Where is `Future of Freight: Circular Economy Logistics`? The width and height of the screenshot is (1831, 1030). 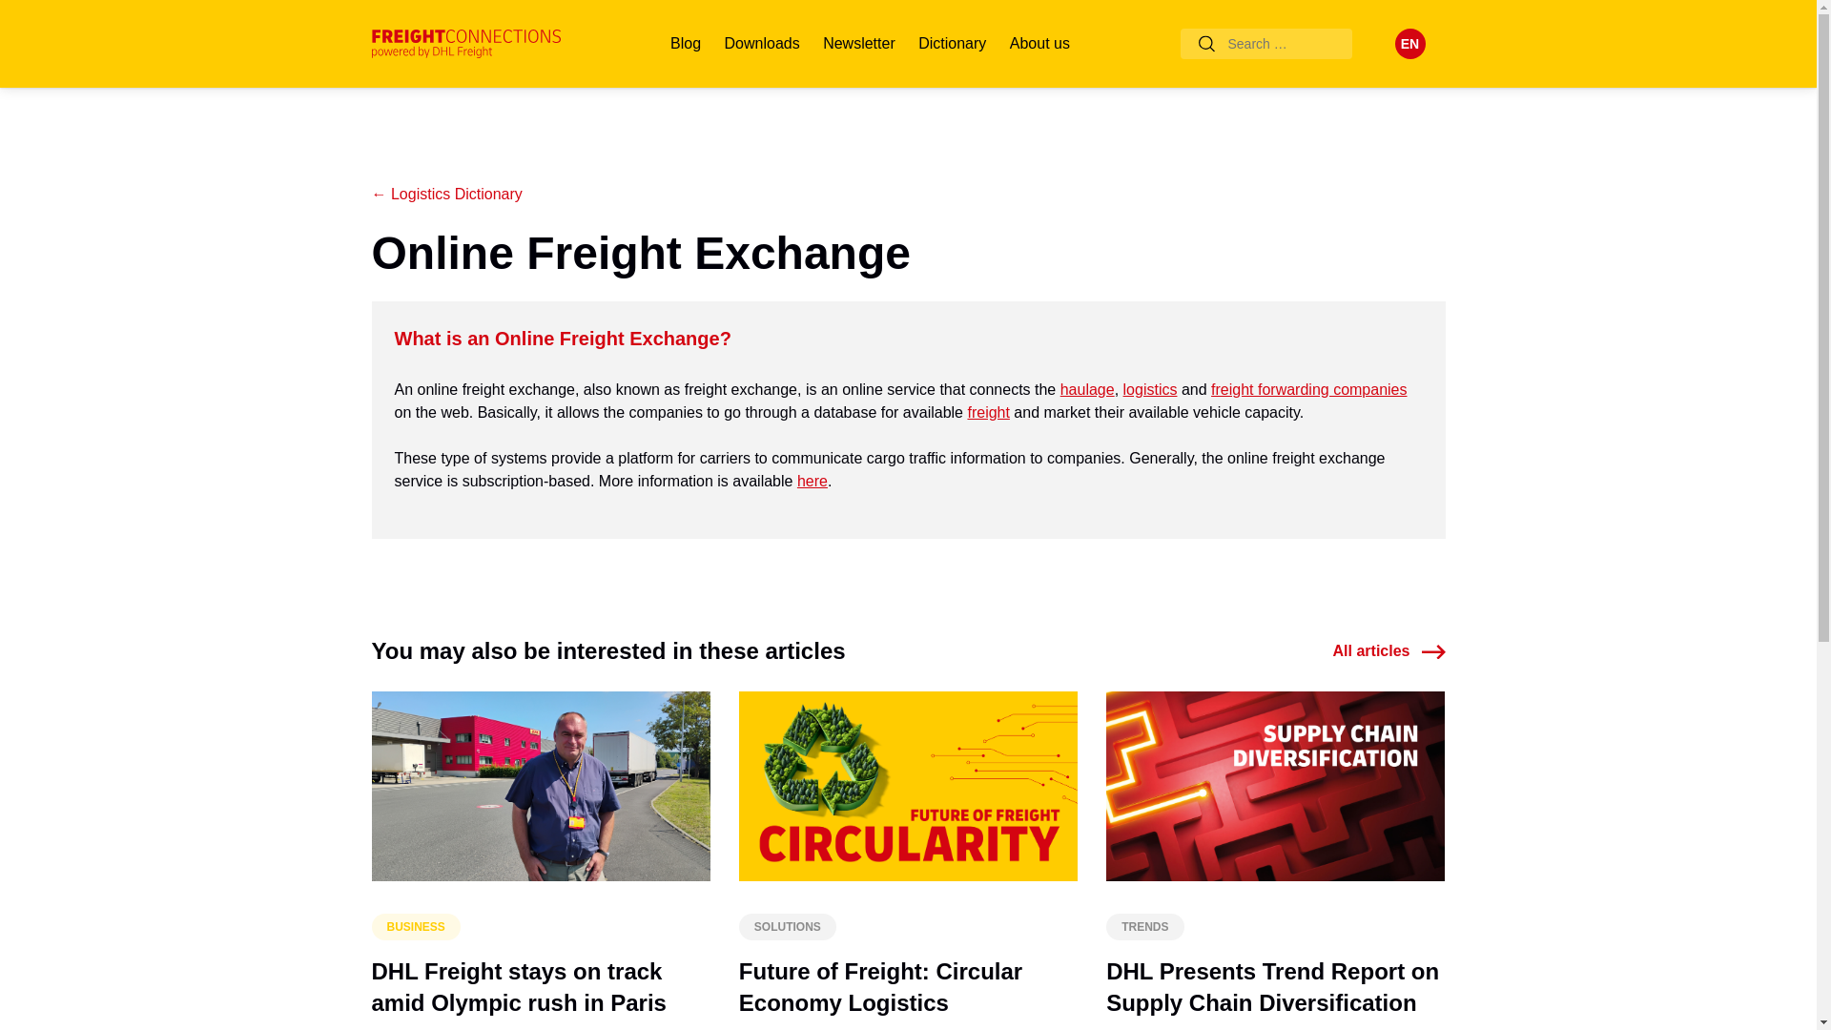 Future of Freight: Circular Economy Logistics is located at coordinates (880, 987).